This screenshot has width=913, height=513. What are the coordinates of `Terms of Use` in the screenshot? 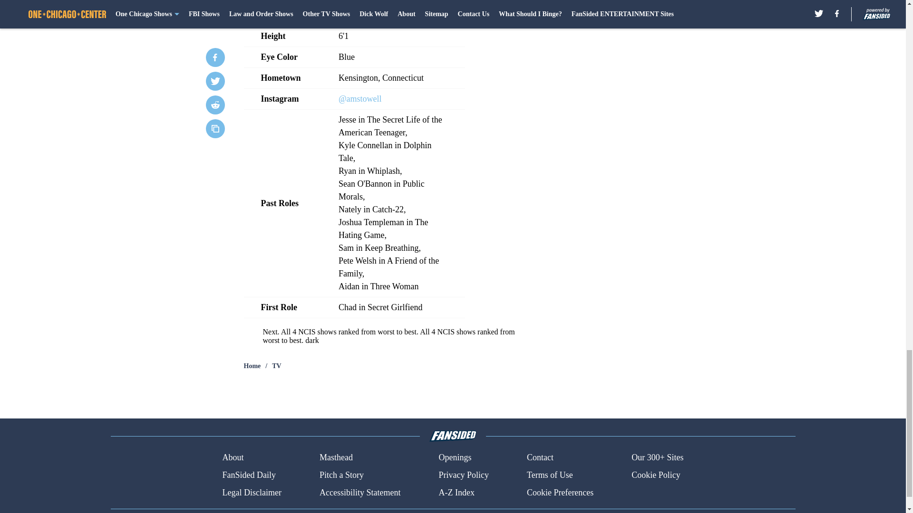 It's located at (550, 475).